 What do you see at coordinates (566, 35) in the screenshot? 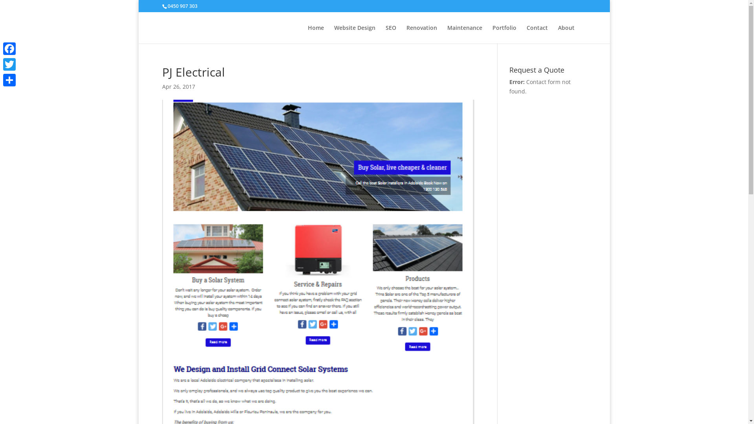
I see `About` at bounding box center [566, 35].